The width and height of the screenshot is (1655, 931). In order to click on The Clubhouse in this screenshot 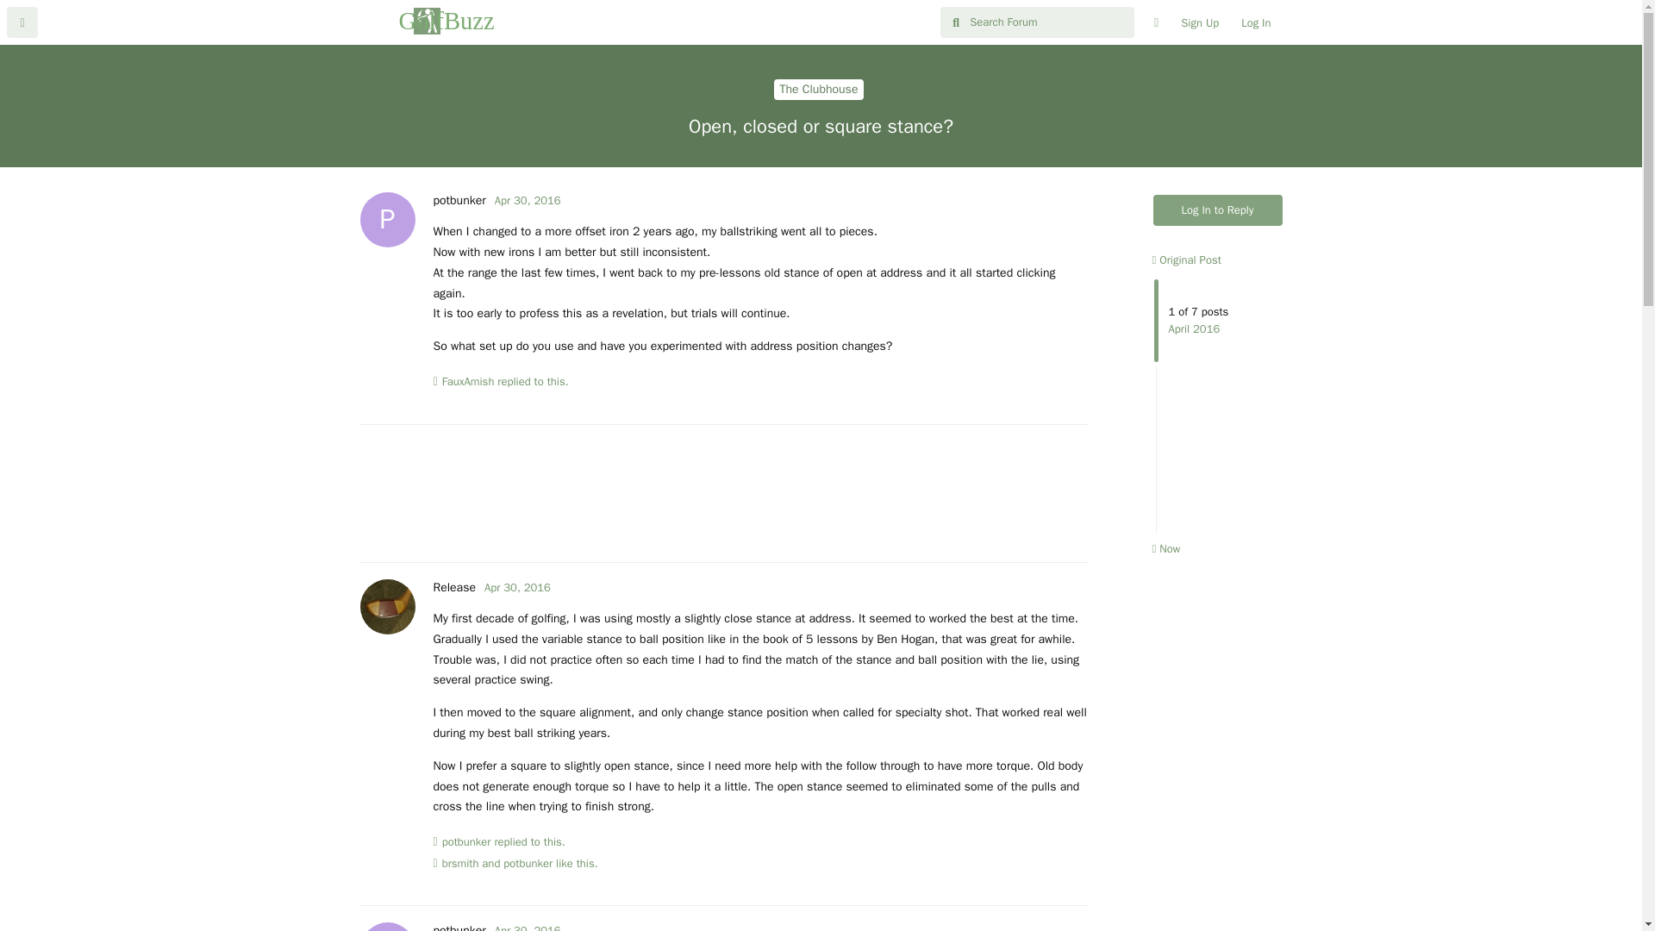, I will do `click(819, 89)`.